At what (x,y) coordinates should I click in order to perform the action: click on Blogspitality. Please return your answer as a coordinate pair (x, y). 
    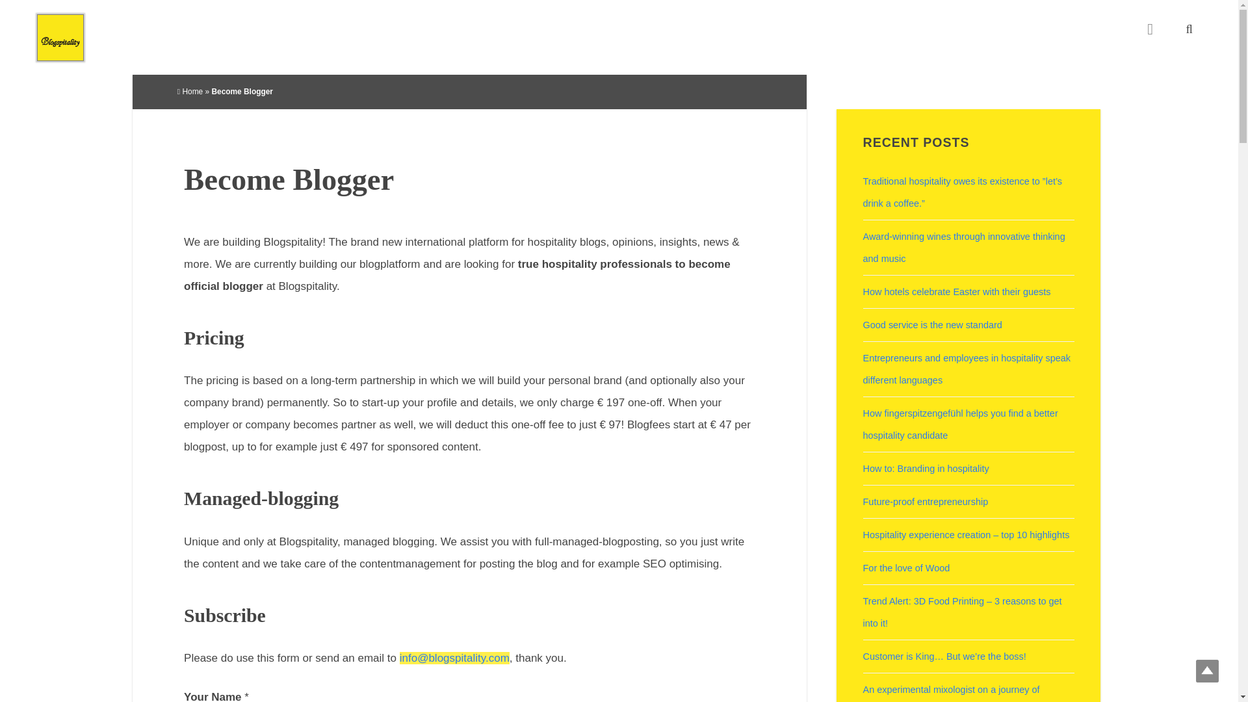
    Looking at the image, I should click on (60, 37).